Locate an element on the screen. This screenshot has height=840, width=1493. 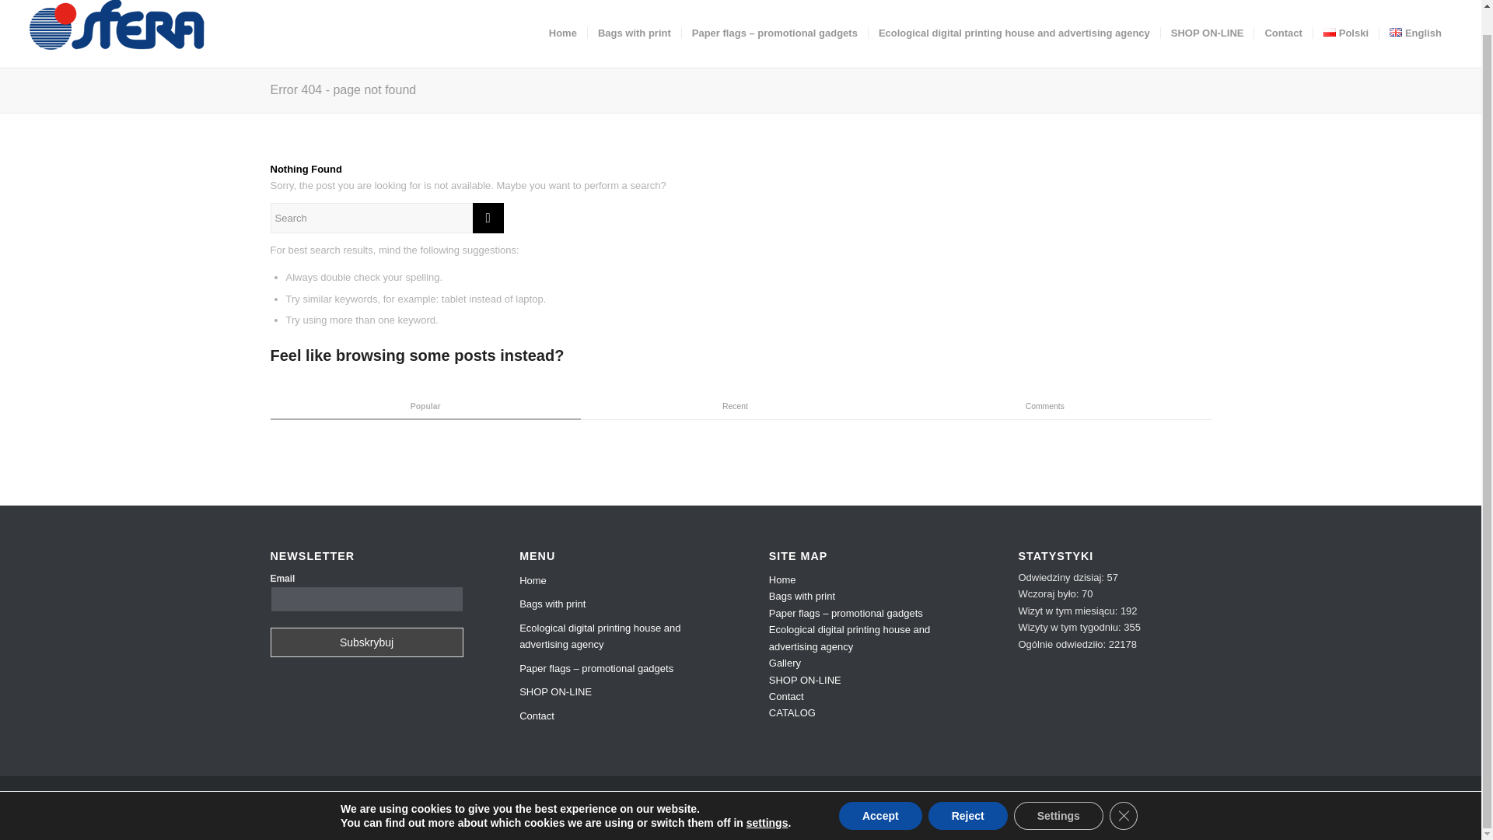
Subskrybuj is located at coordinates (366, 642).